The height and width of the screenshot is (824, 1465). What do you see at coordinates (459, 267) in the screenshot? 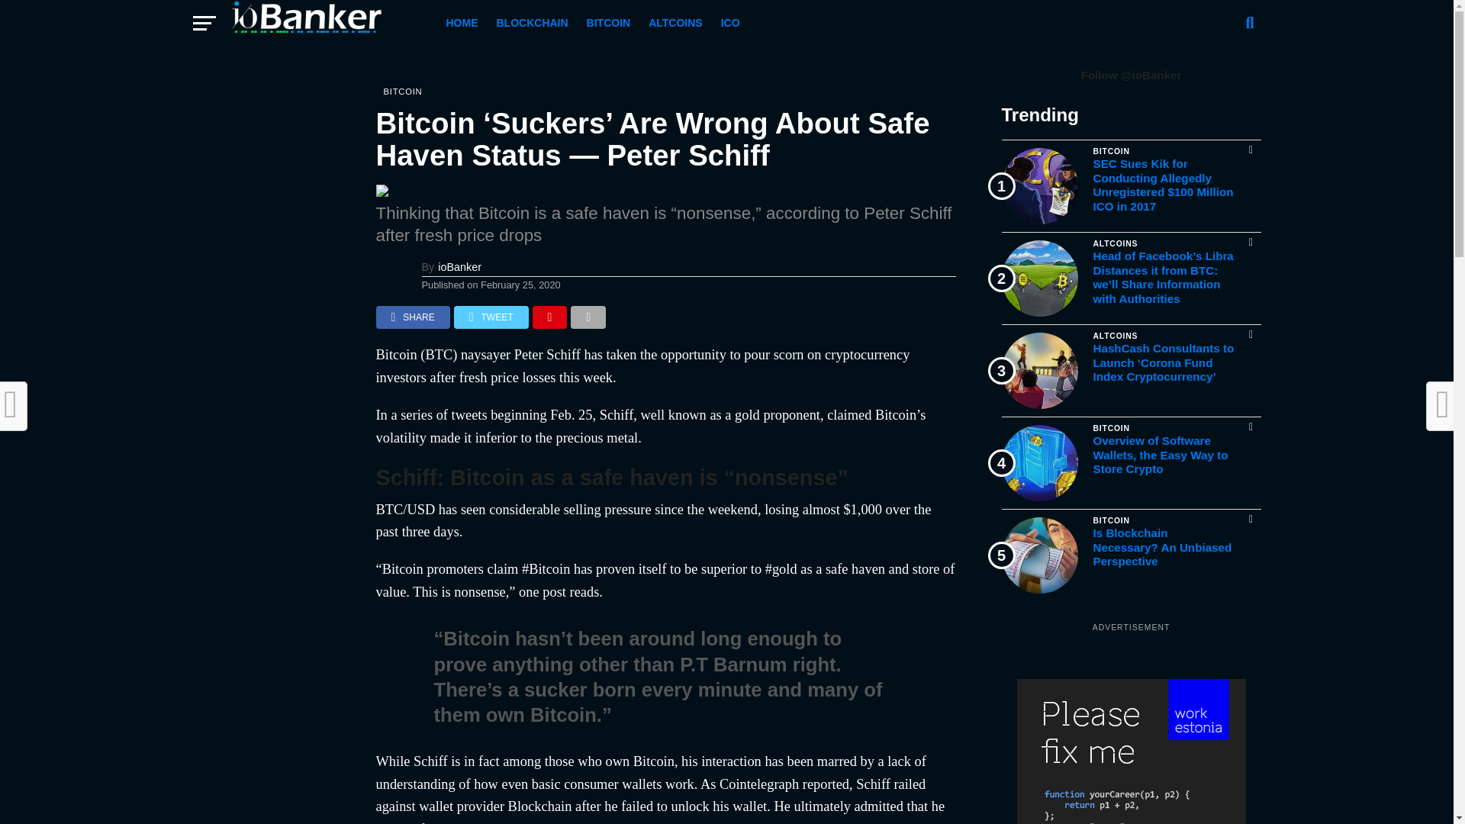
I see `Posts by ioBanker` at bounding box center [459, 267].